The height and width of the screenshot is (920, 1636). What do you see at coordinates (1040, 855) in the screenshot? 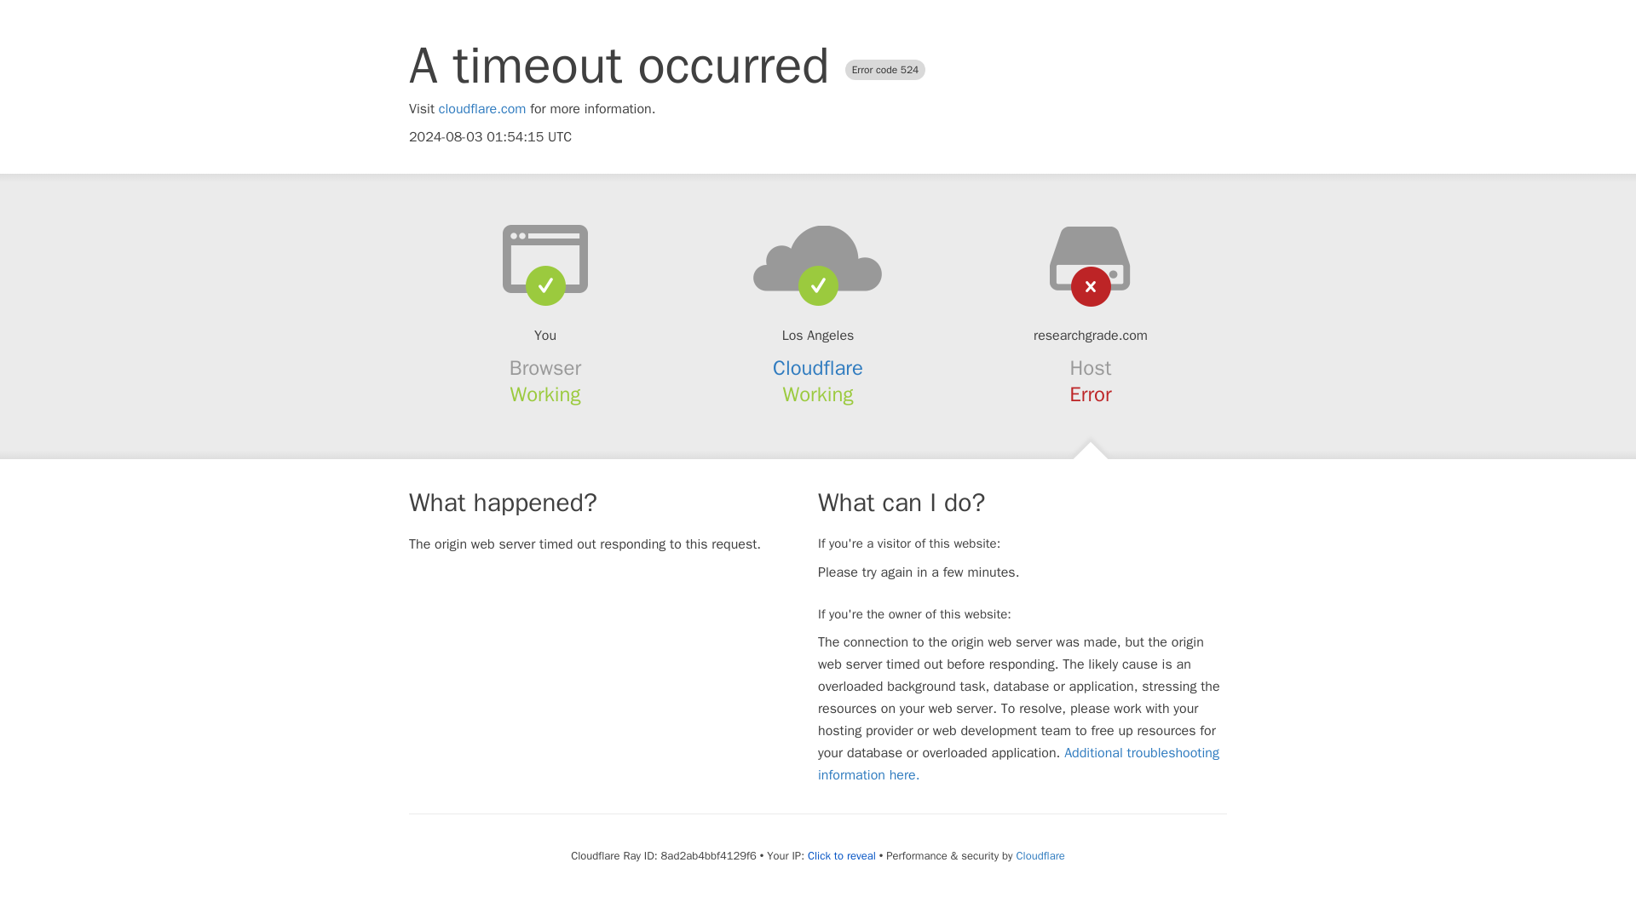
I see `Cloudflare` at bounding box center [1040, 855].